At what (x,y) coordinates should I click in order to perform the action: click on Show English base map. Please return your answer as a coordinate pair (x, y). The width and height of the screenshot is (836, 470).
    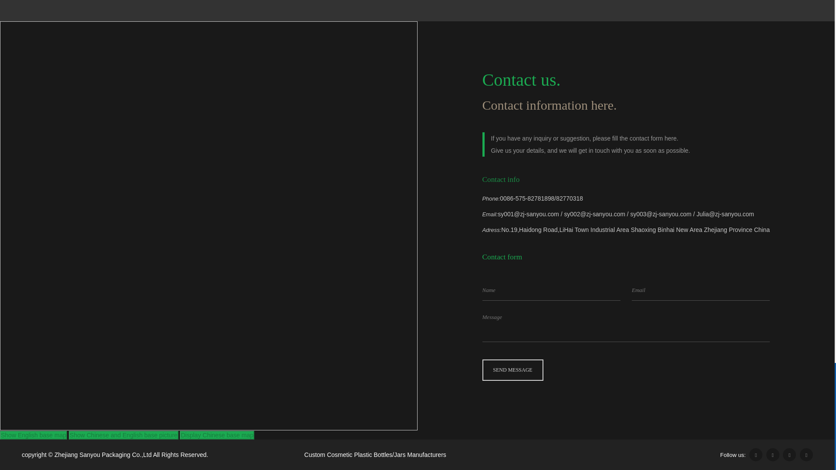
    Looking at the image, I should click on (33, 435).